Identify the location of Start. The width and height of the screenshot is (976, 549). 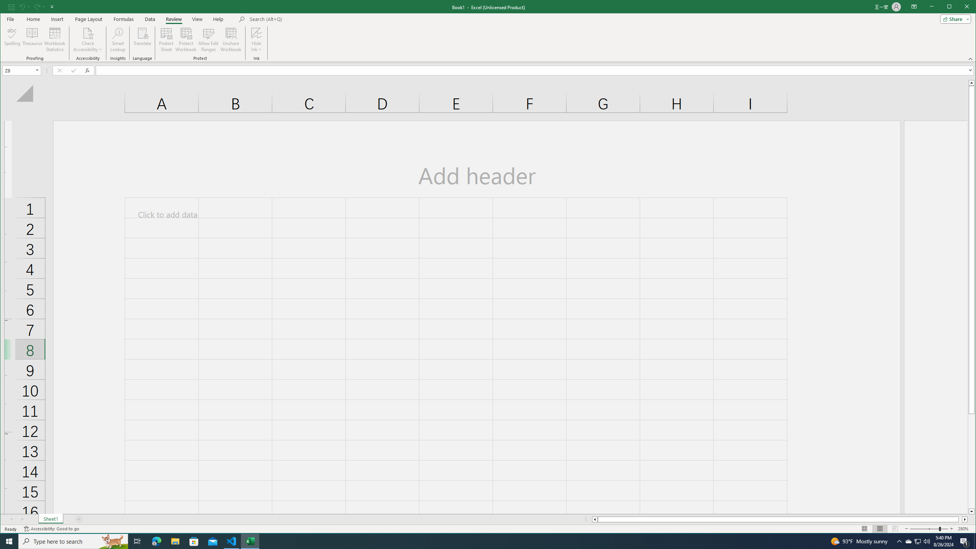
(9, 541).